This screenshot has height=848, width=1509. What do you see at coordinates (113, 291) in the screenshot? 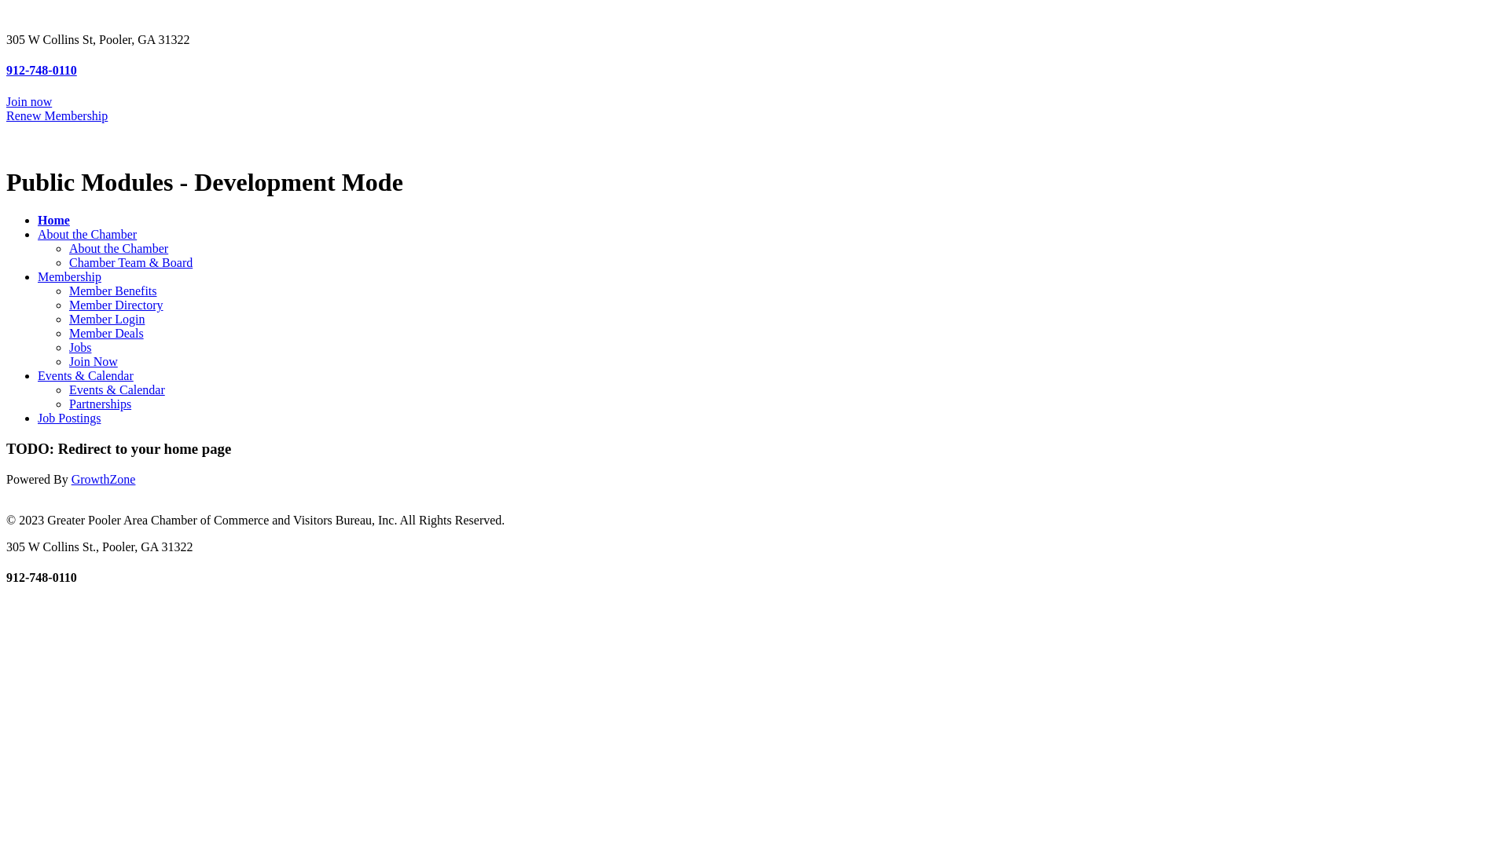
I see `Member Benefits` at bounding box center [113, 291].